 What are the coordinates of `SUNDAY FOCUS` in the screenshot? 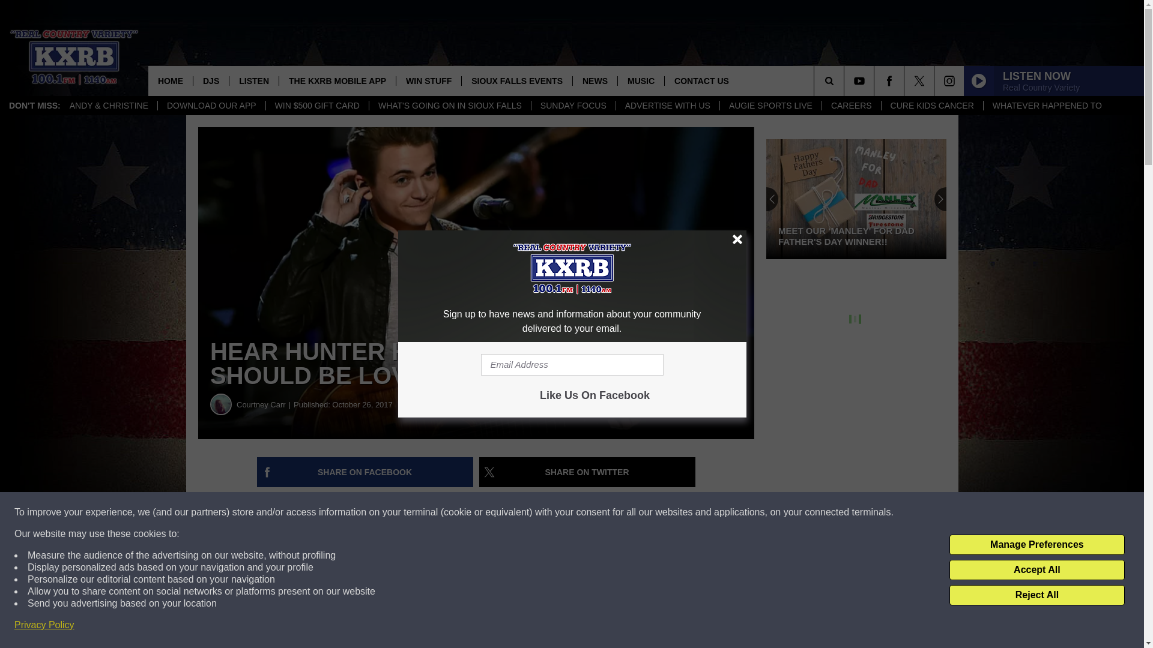 It's located at (573, 106).